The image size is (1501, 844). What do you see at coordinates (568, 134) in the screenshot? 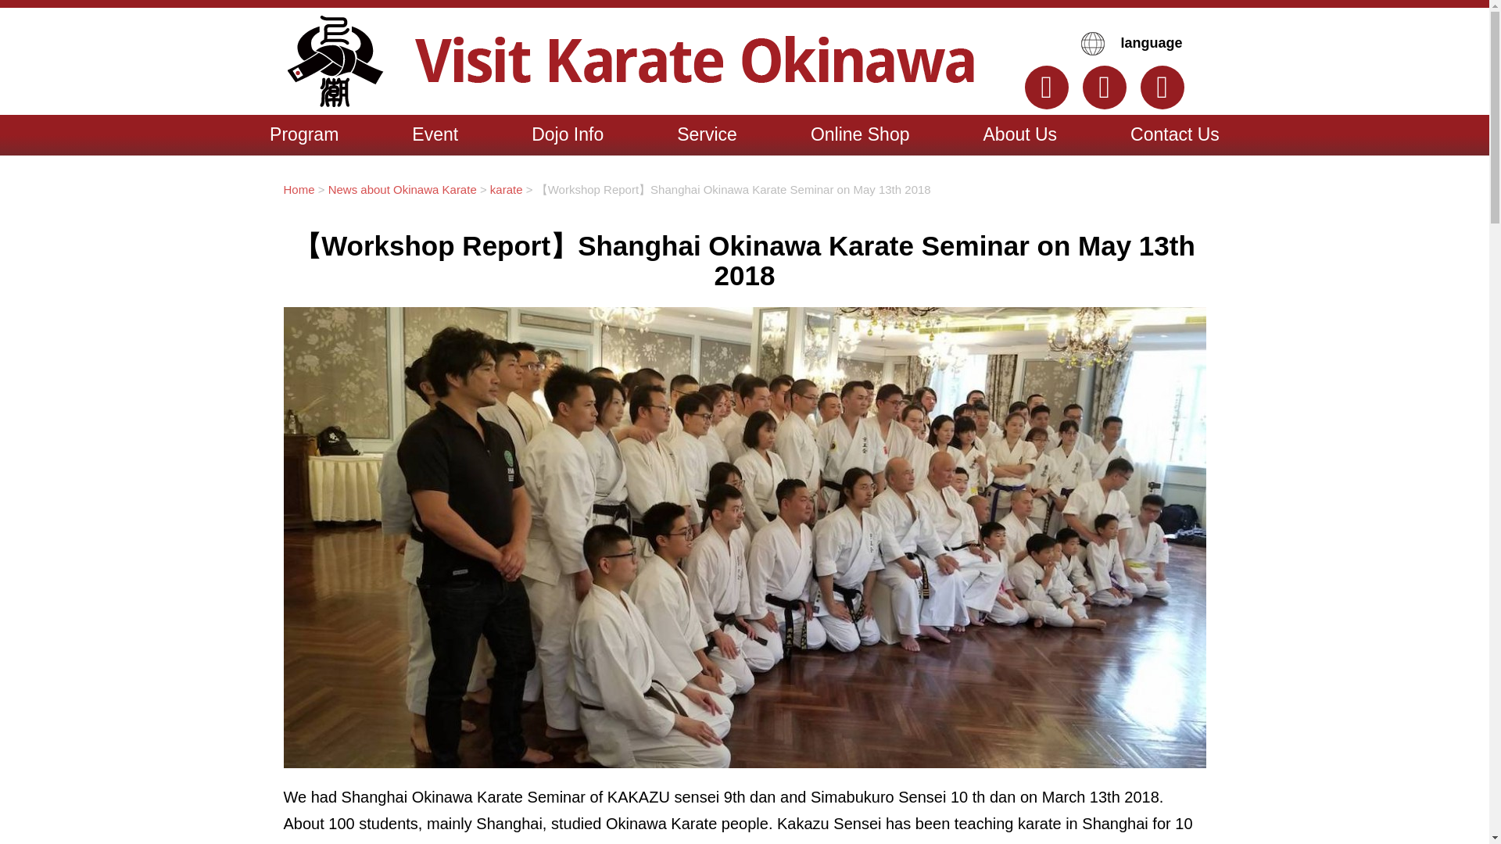
I see `Dojo Info` at bounding box center [568, 134].